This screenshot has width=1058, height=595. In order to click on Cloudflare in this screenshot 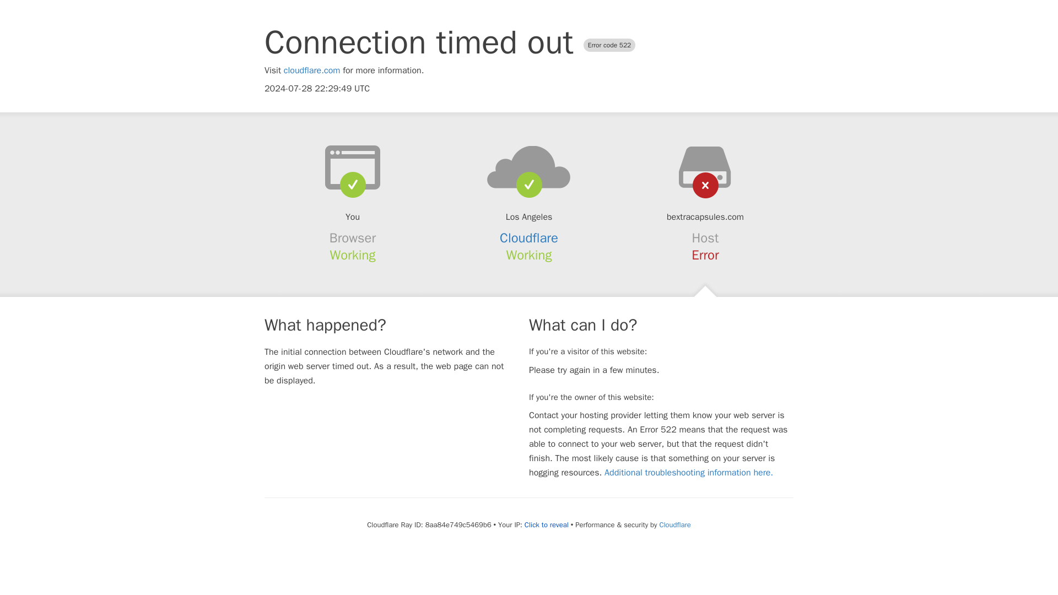, I will do `click(674, 524)`.